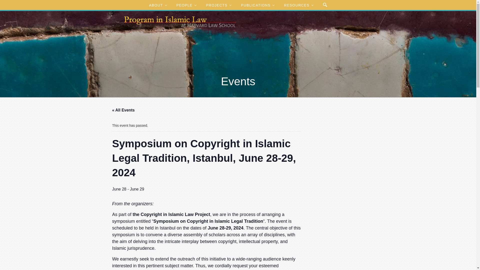 The image size is (480, 270). What do you see at coordinates (298, 5) in the screenshot?
I see `RESOURCES` at bounding box center [298, 5].